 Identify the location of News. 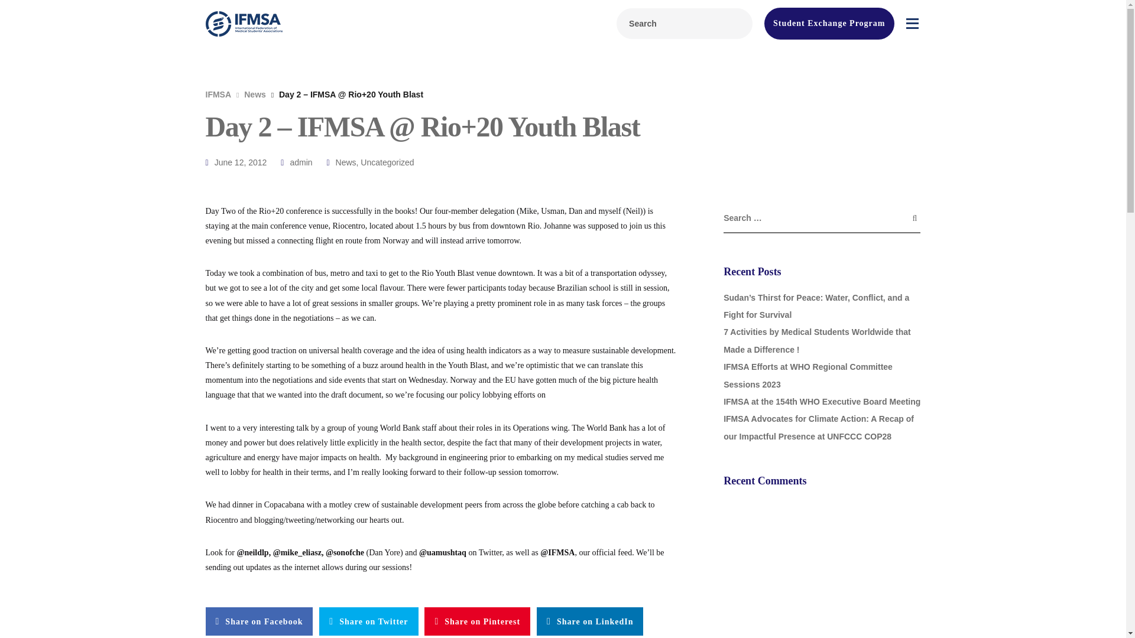
(254, 95).